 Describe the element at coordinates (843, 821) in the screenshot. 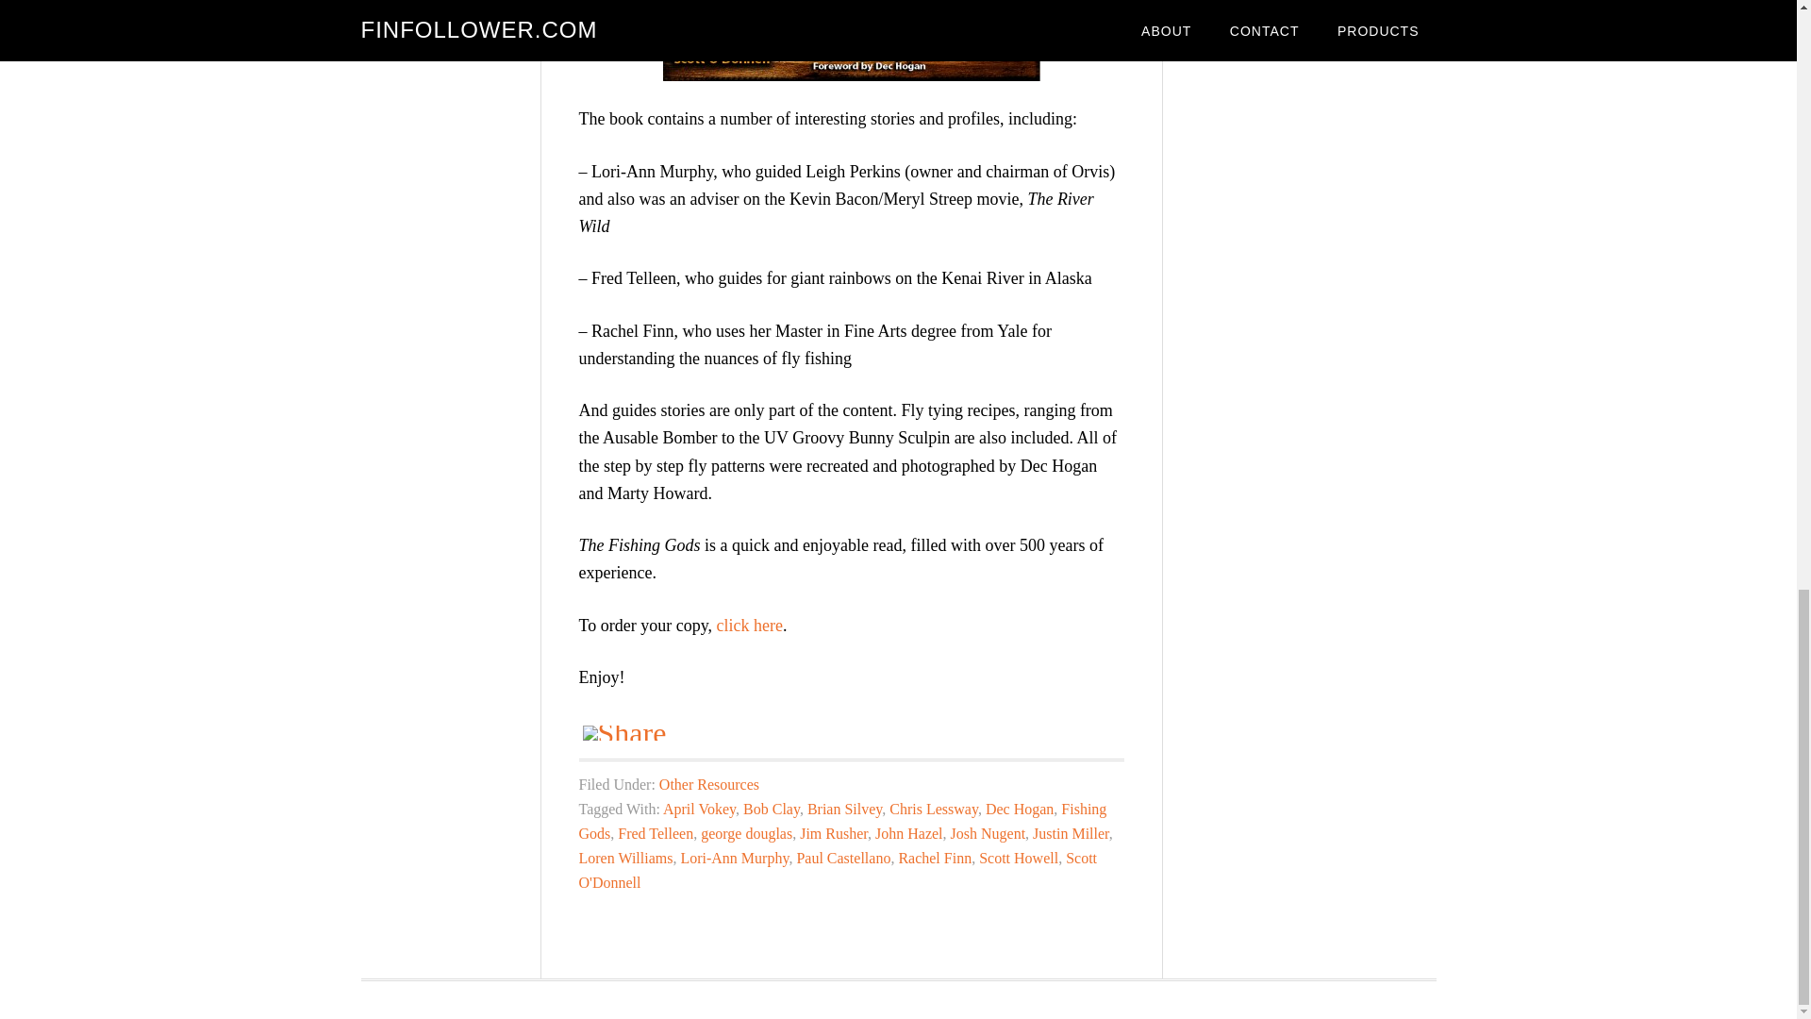

I see `Fishing Gods` at that location.